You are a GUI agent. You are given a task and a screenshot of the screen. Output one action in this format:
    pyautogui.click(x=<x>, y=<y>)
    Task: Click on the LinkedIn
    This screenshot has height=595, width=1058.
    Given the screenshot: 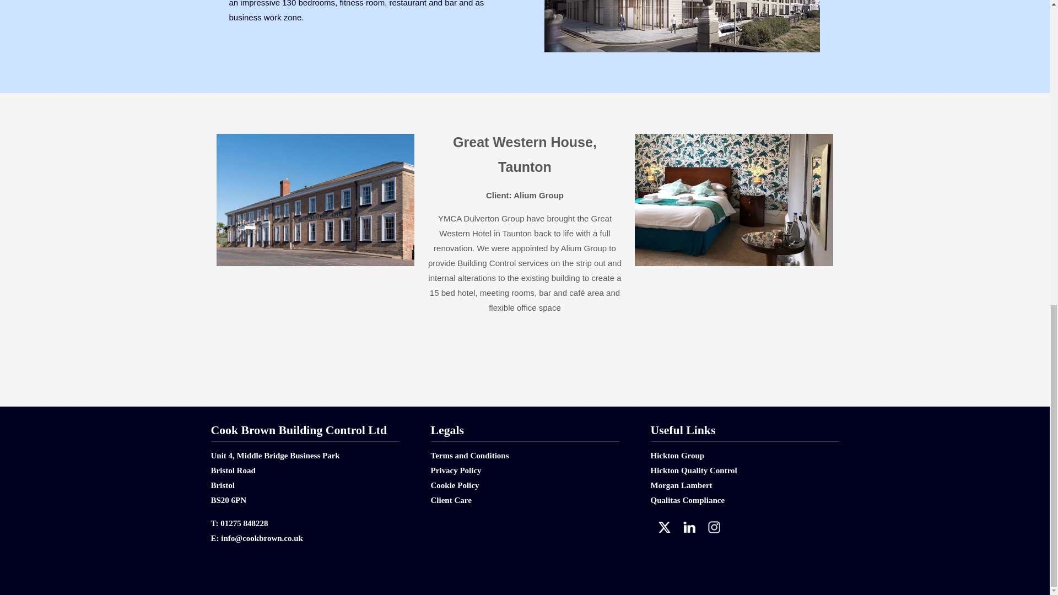 What is the action you would take?
    pyautogui.click(x=689, y=527)
    